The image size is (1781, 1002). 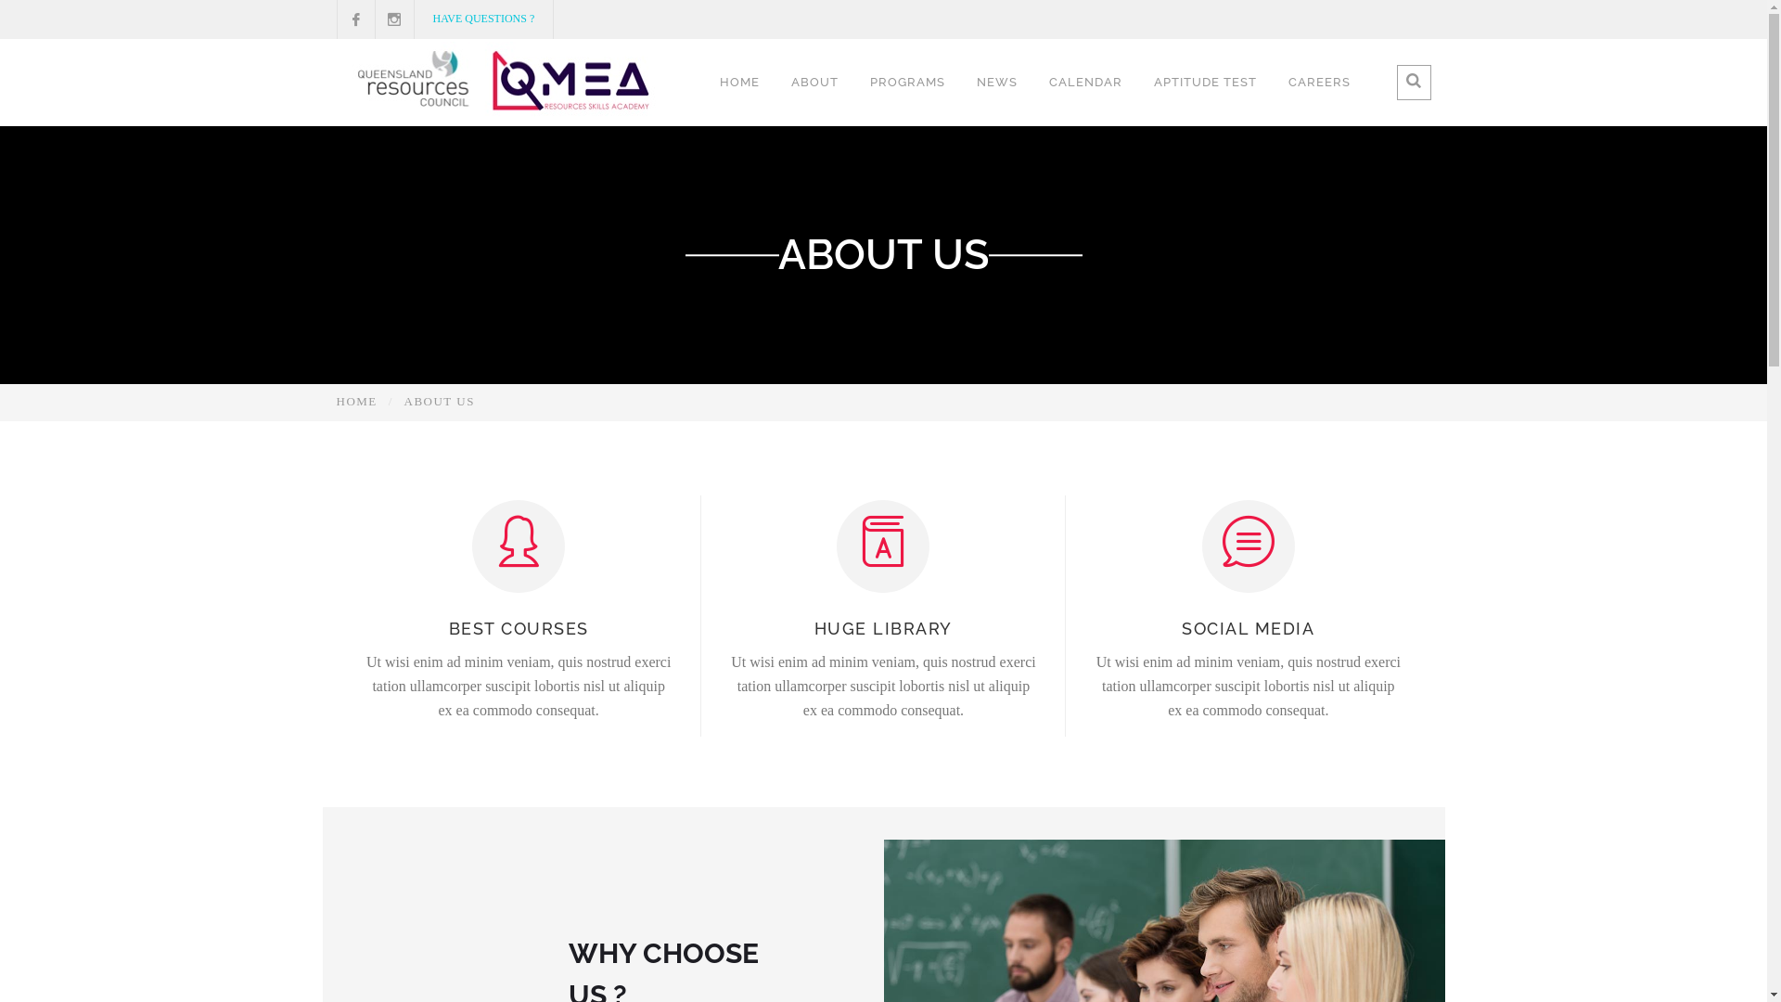 I want to click on HOME, so click(x=740, y=83).